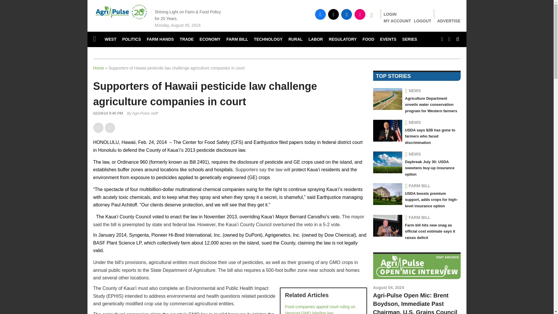  Describe the element at coordinates (110, 40) in the screenshot. I see `WEST` at that location.